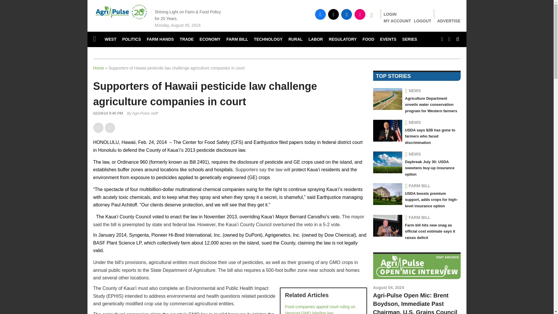  Describe the element at coordinates (110, 40) in the screenshot. I see `WEST` at that location.